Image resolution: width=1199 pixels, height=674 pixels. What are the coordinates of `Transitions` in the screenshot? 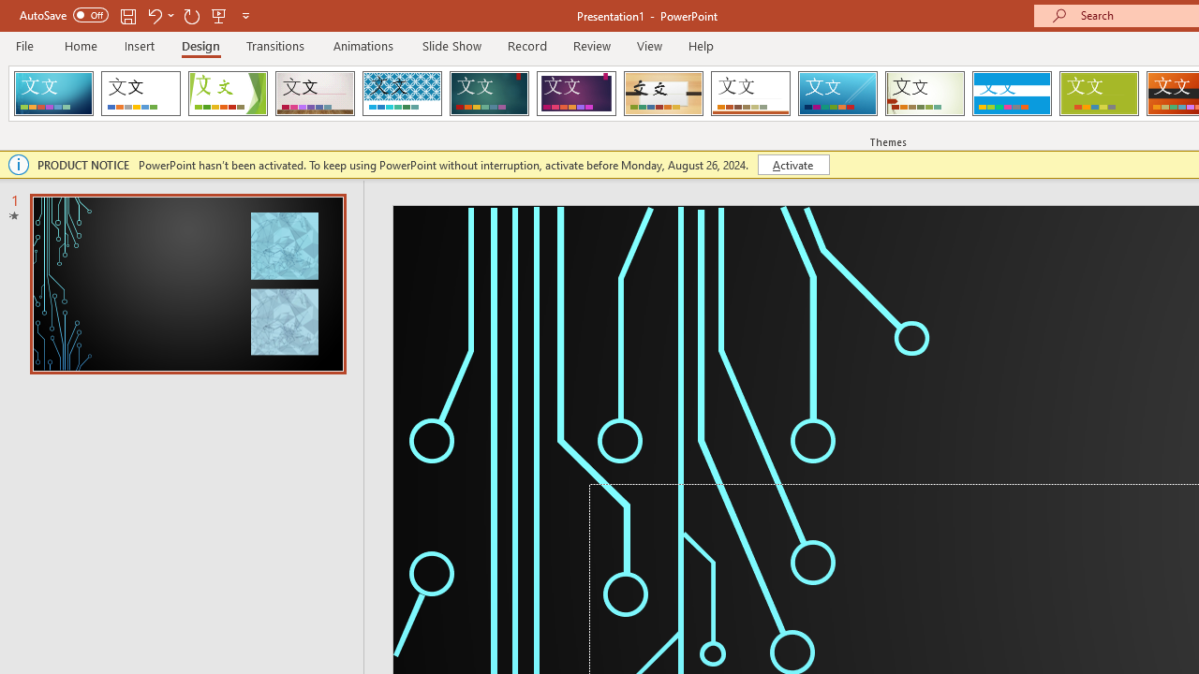 It's located at (275, 45).